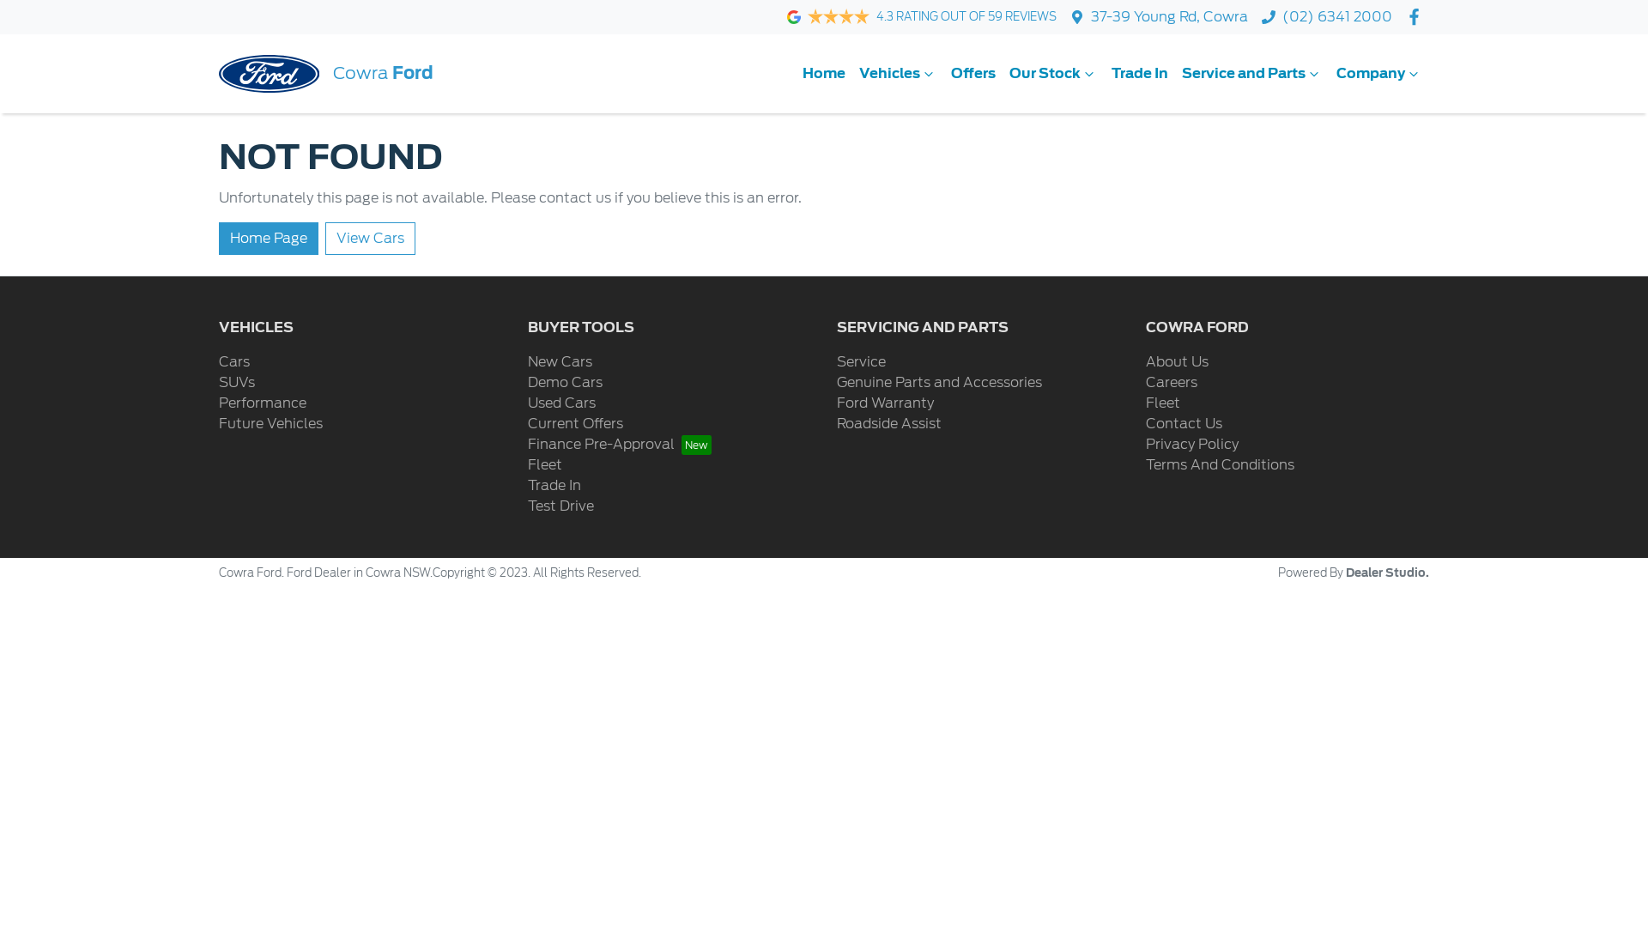 This screenshot has height=927, width=1648. Describe the element at coordinates (326, 74) in the screenshot. I see `Cowra Ford` at that location.